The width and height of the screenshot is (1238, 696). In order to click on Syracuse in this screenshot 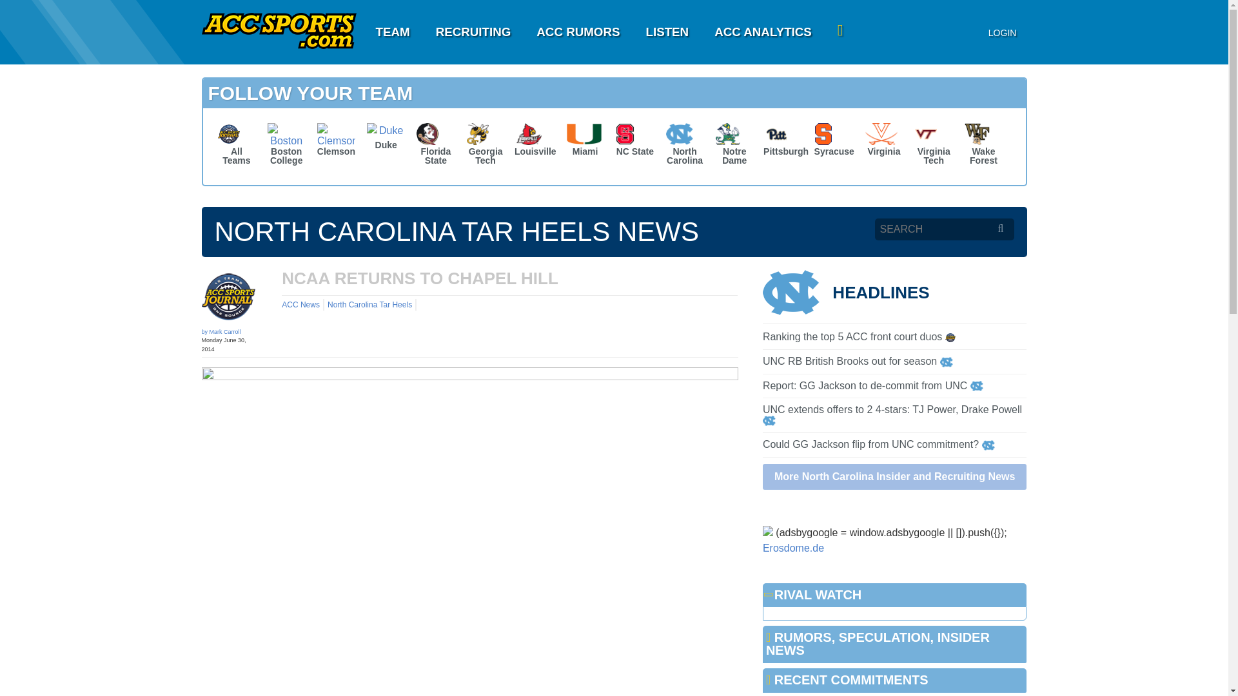, I will do `click(834, 142)`.